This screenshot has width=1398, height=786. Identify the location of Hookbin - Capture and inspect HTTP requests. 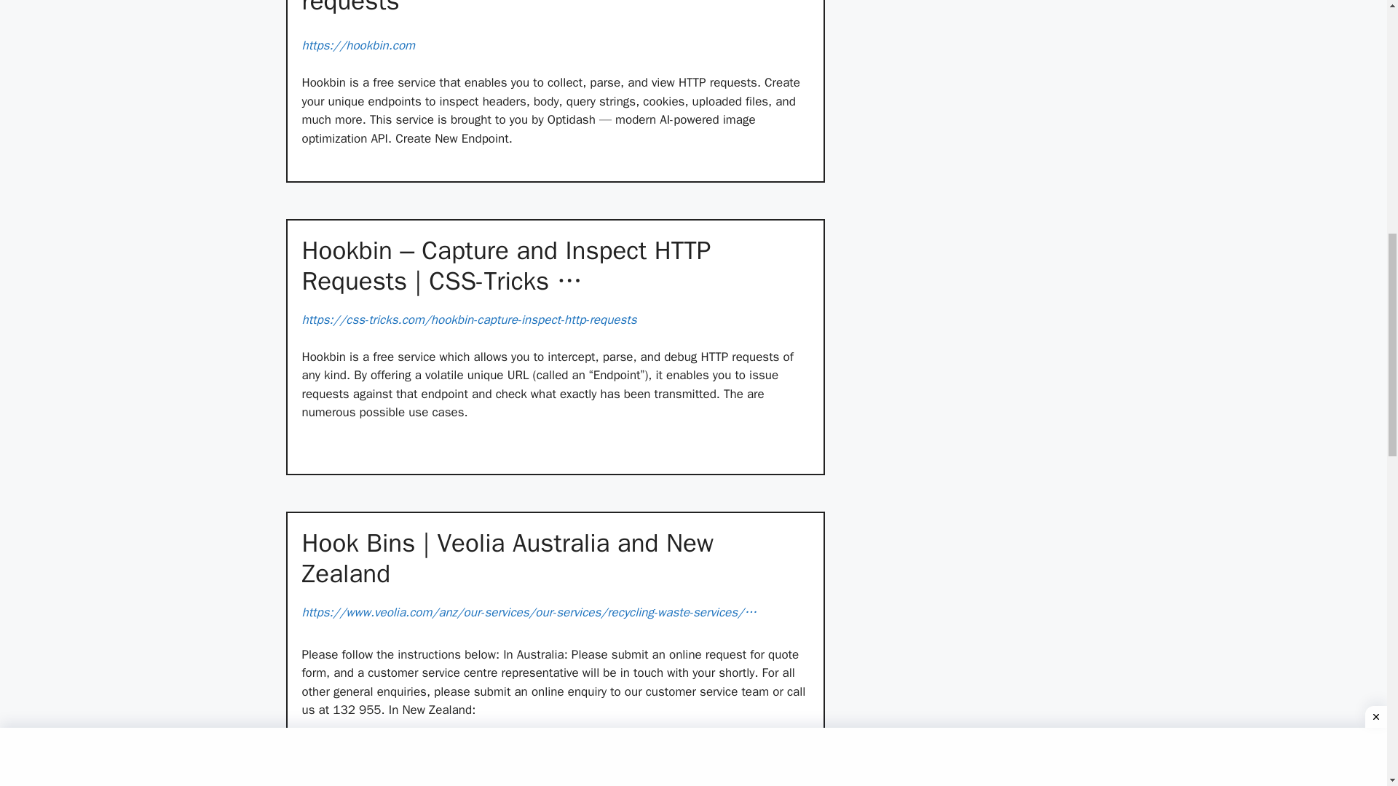
(555, 7).